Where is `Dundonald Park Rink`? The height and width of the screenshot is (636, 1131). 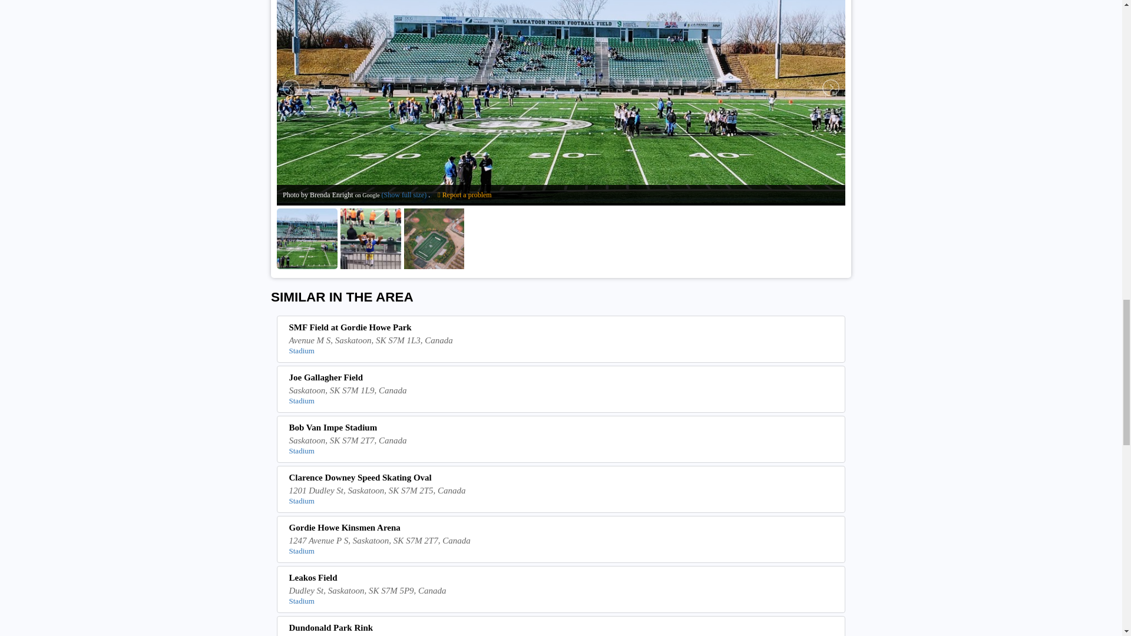
Dundonald Park Rink is located at coordinates (561, 630).